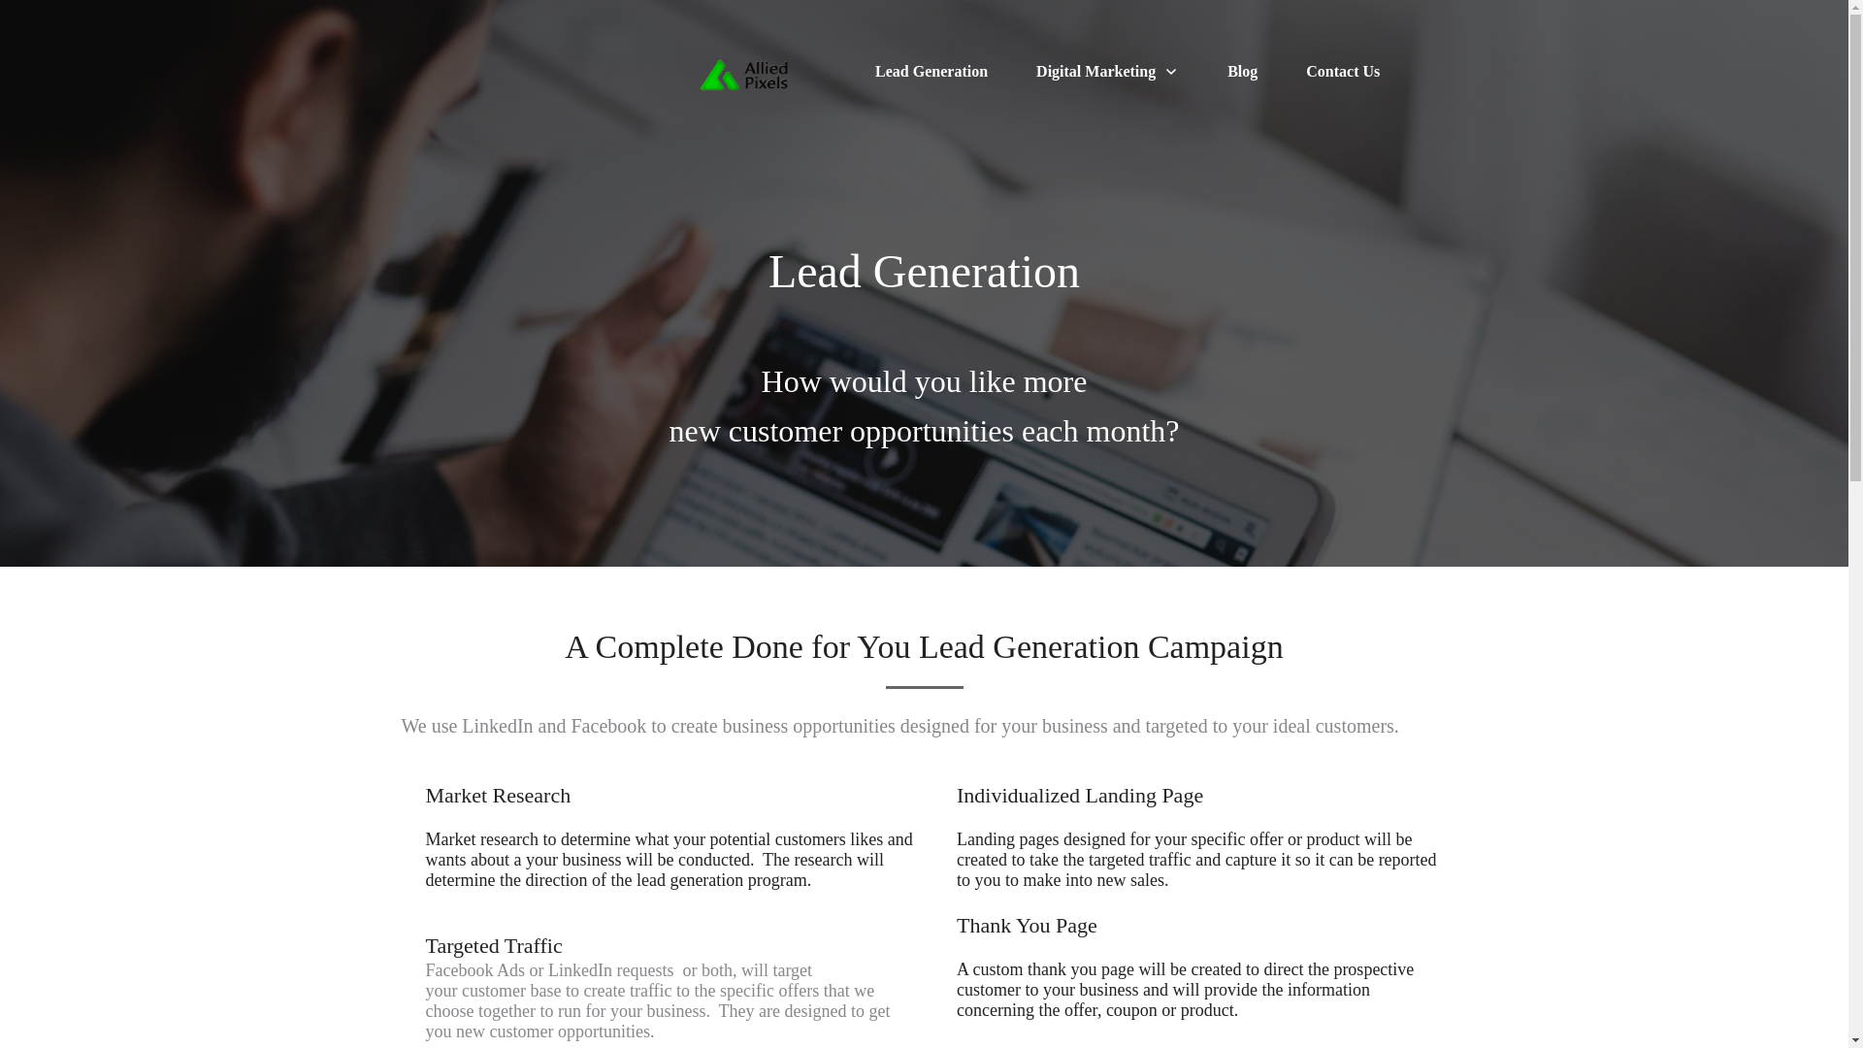  What do you see at coordinates (1343, 72) in the screenshot?
I see `Contact Us` at bounding box center [1343, 72].